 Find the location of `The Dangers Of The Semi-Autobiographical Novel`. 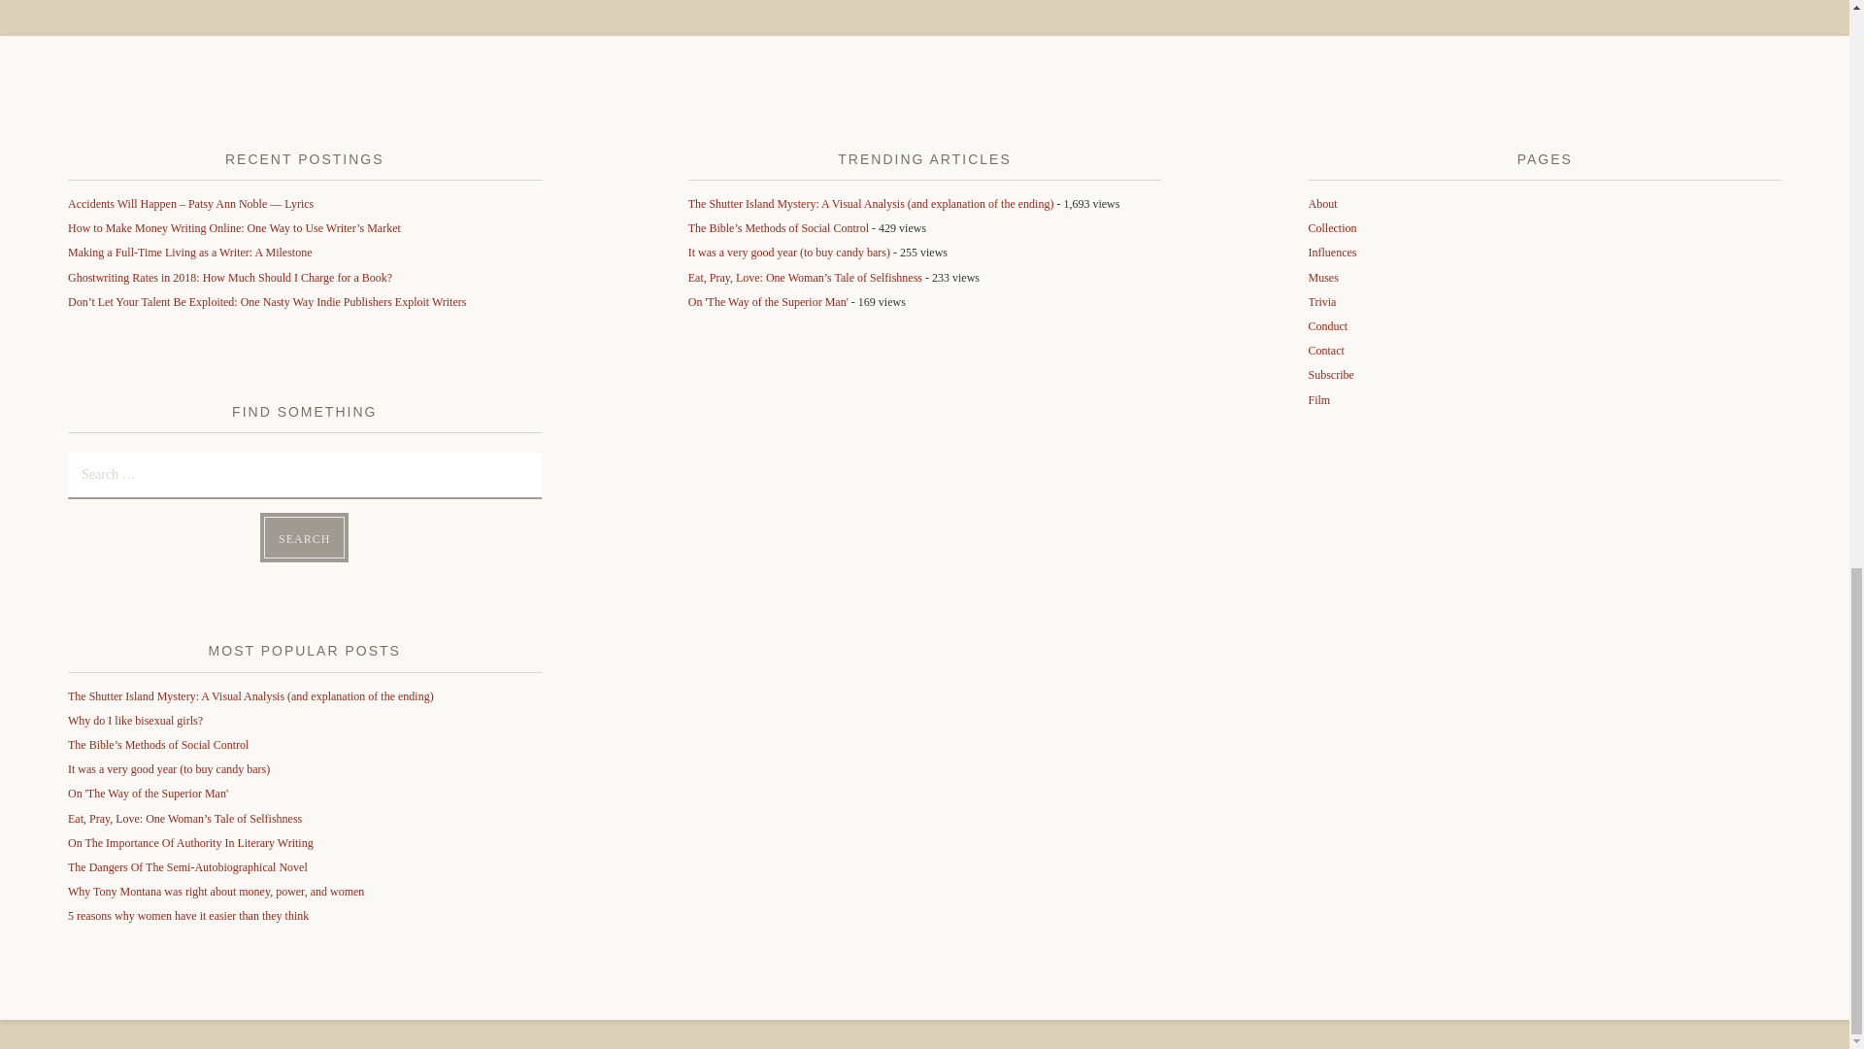

The Dangers Of The Semi-Autobiographical Novel is located at coordinates (186, 866).